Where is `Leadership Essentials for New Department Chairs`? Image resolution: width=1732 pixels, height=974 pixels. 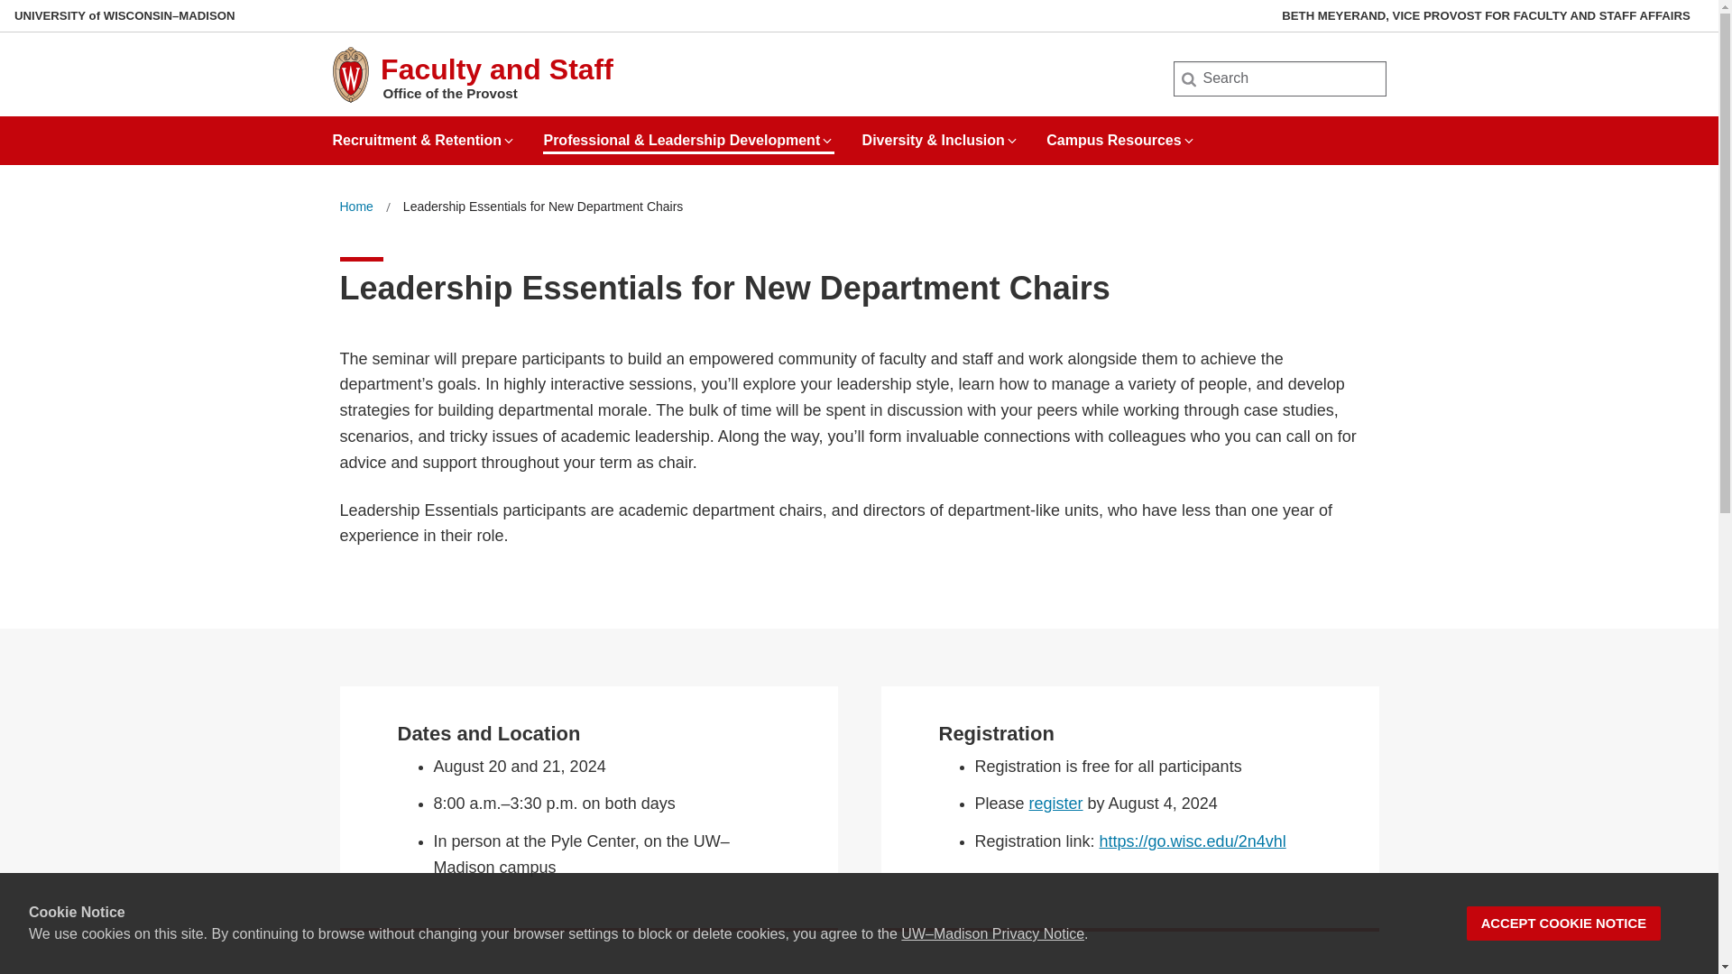 Leadership Essentials for New Department Chairs is located at coordinates (543, 207).